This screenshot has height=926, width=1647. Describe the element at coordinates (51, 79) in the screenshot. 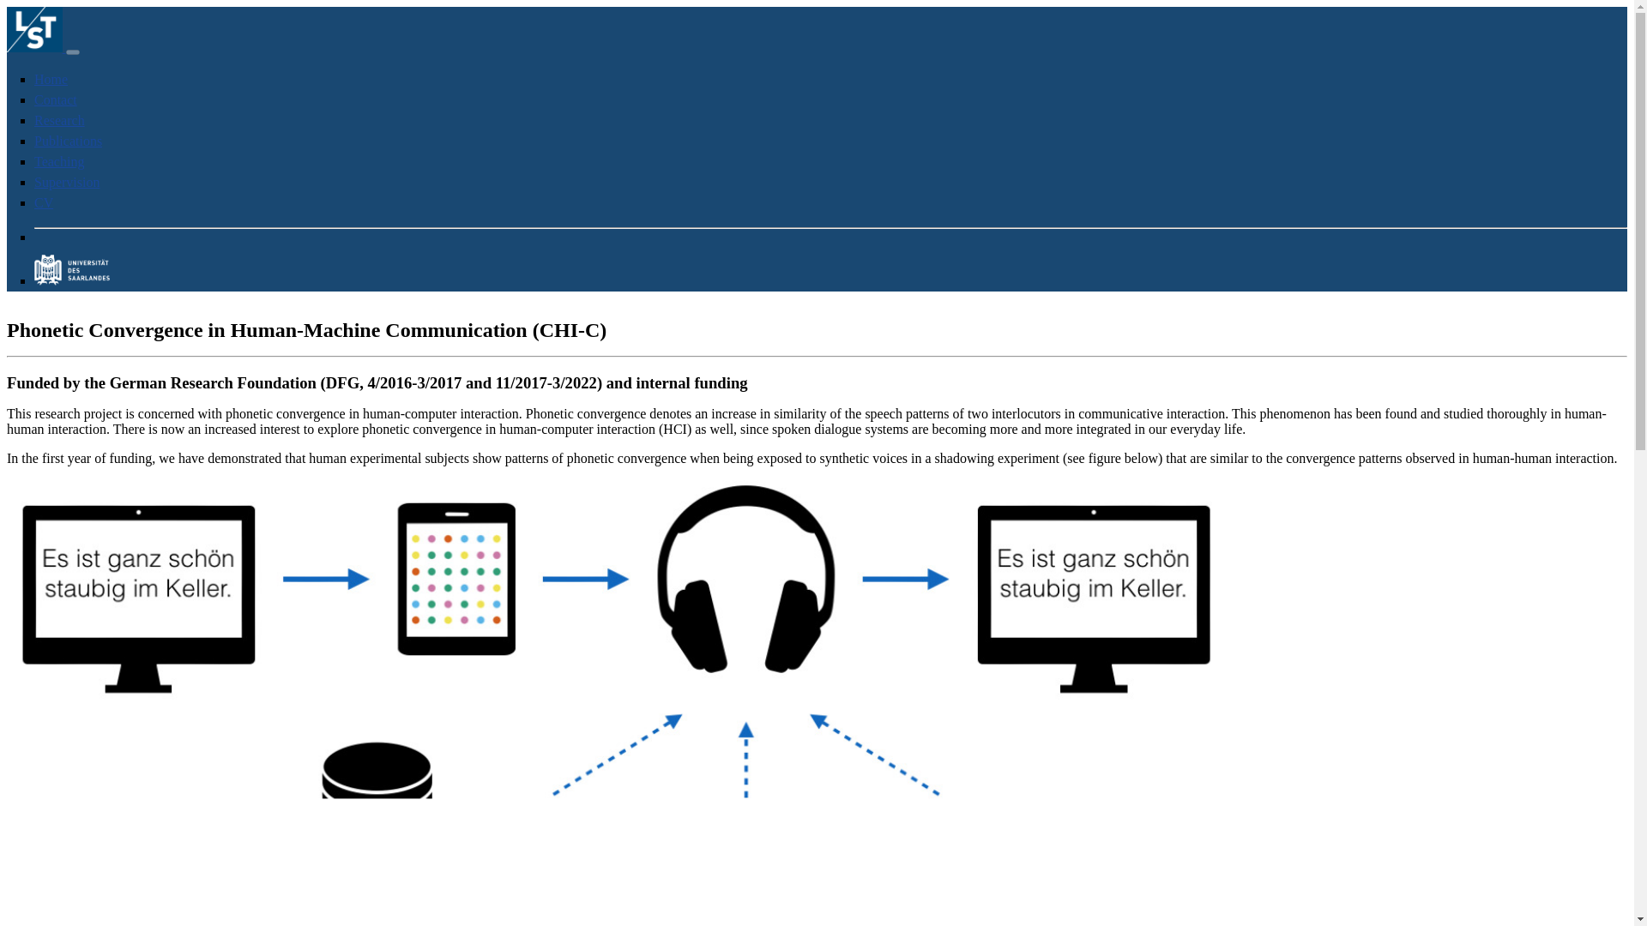

I see `Home` at that location.